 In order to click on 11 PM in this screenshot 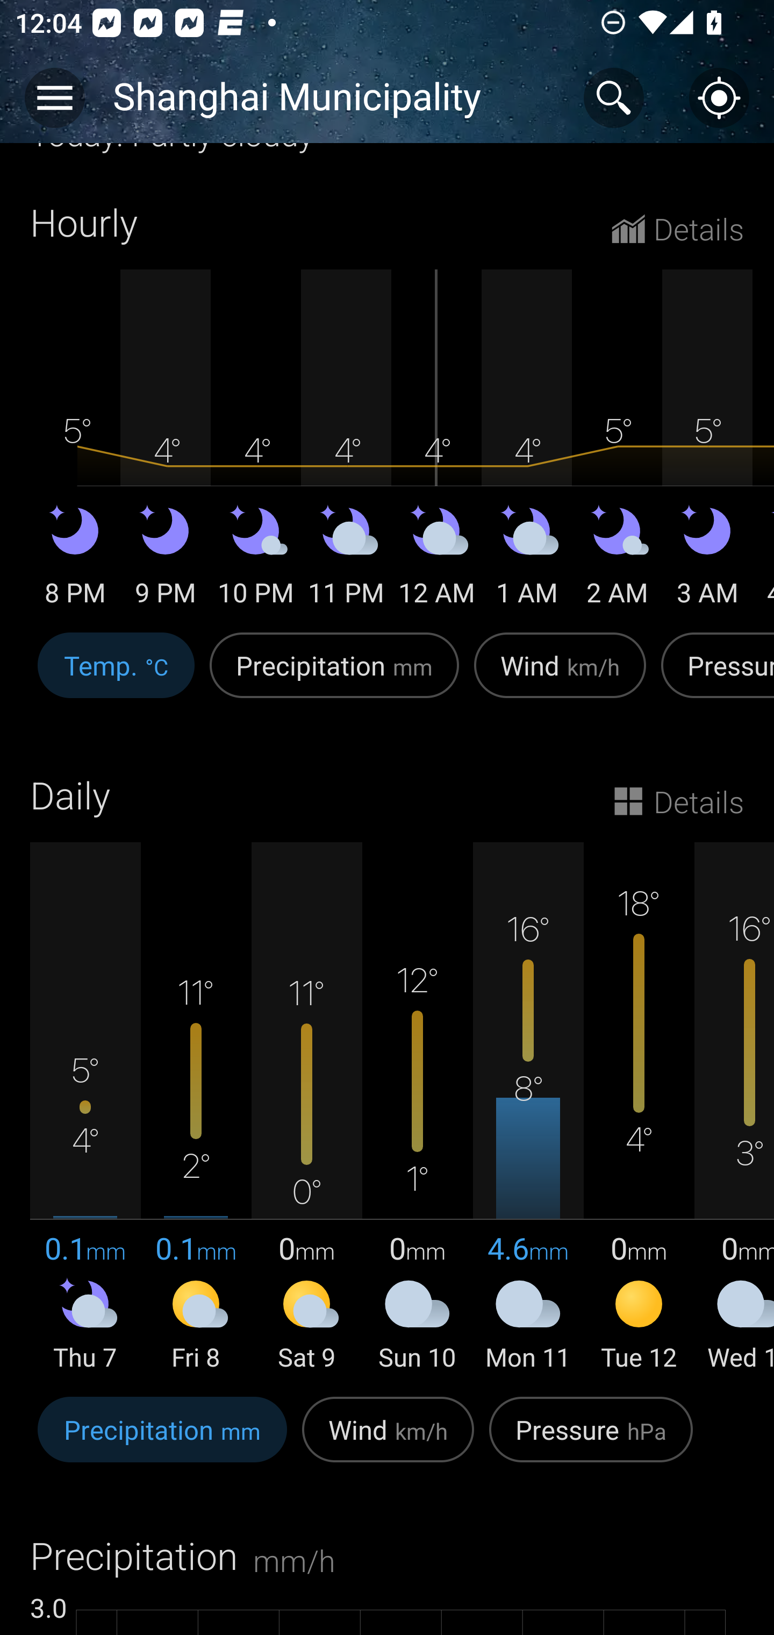, I will do `click(346, 560)`.